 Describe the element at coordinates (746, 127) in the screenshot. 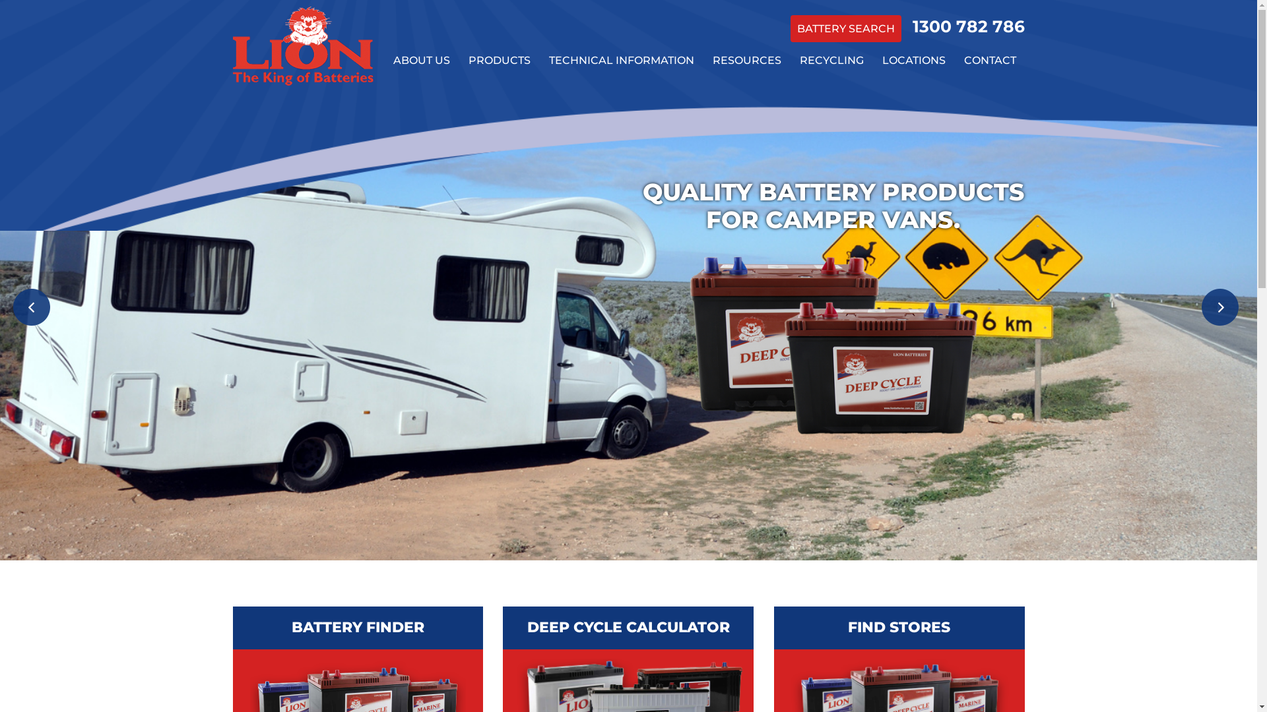

I see `TERMS AND CONDITIONS` at that location.